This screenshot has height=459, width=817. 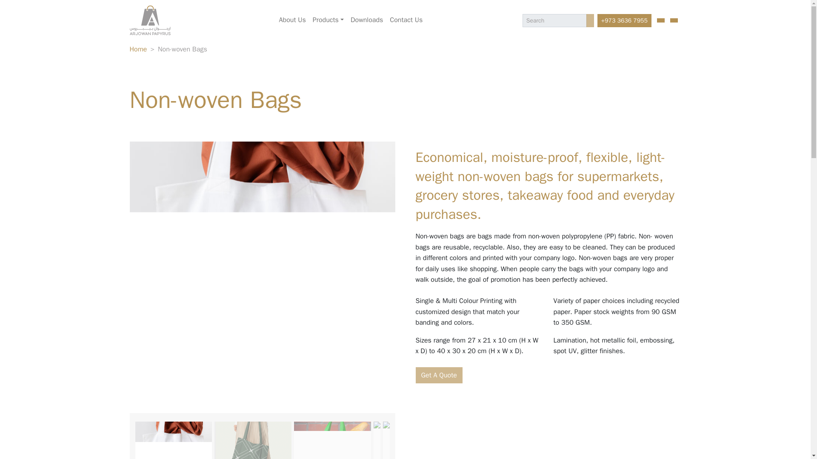 I want to click on Contact Us, so click(x=406, y=20).